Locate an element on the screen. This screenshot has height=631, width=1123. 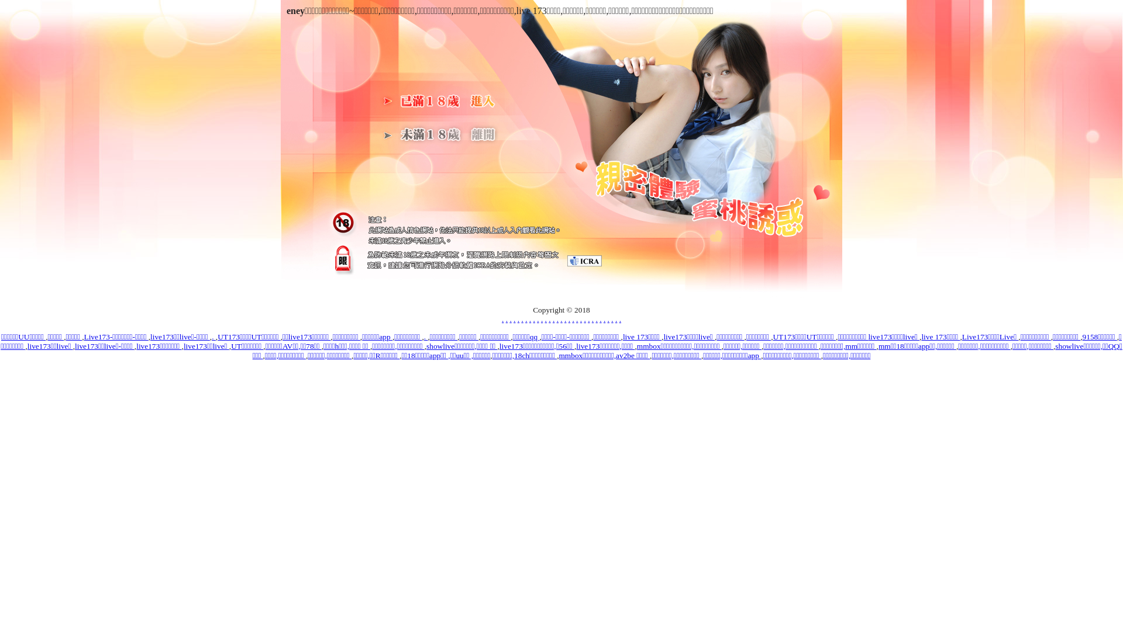
. is located at coordinates (530, 319).